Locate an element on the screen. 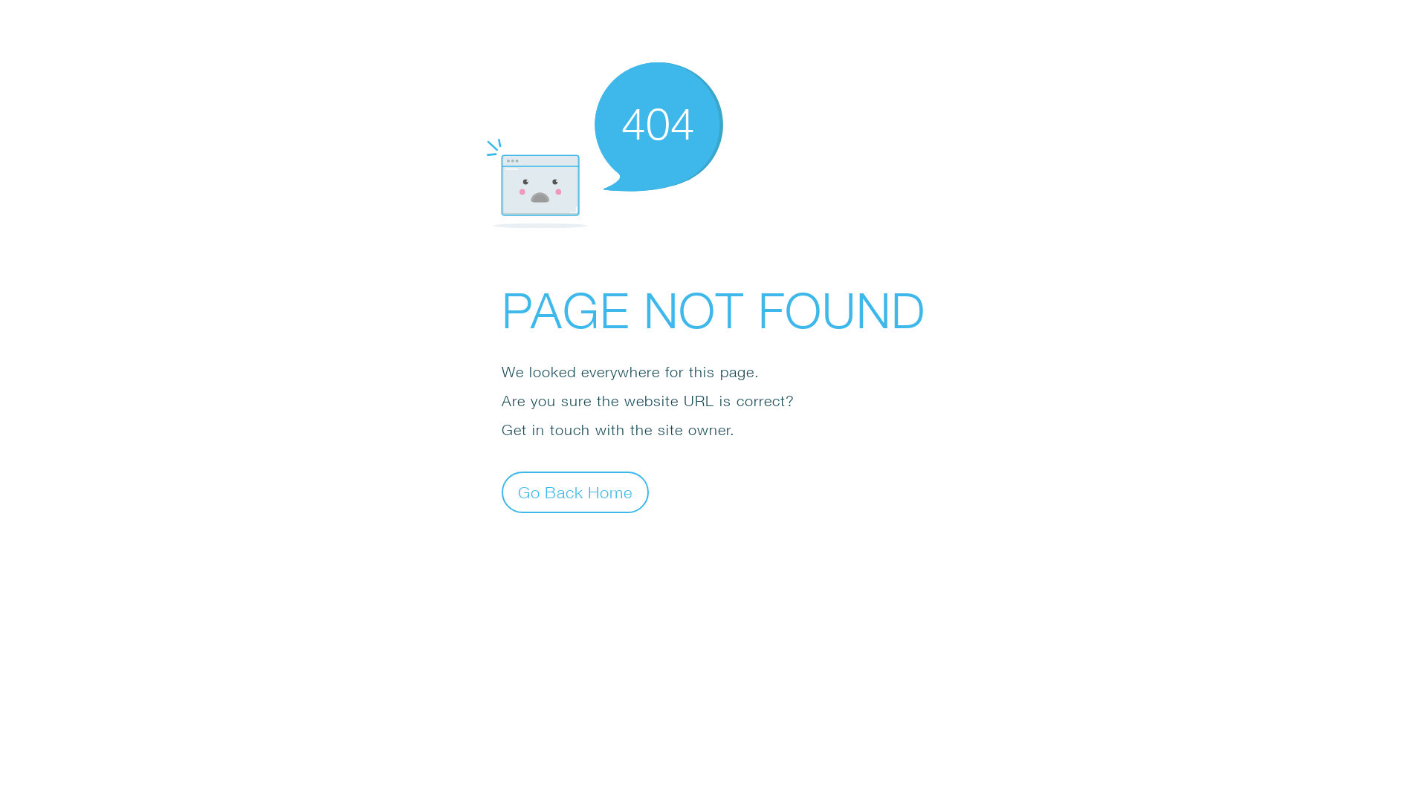  Go Back Home is located at coordinates (575, 492).